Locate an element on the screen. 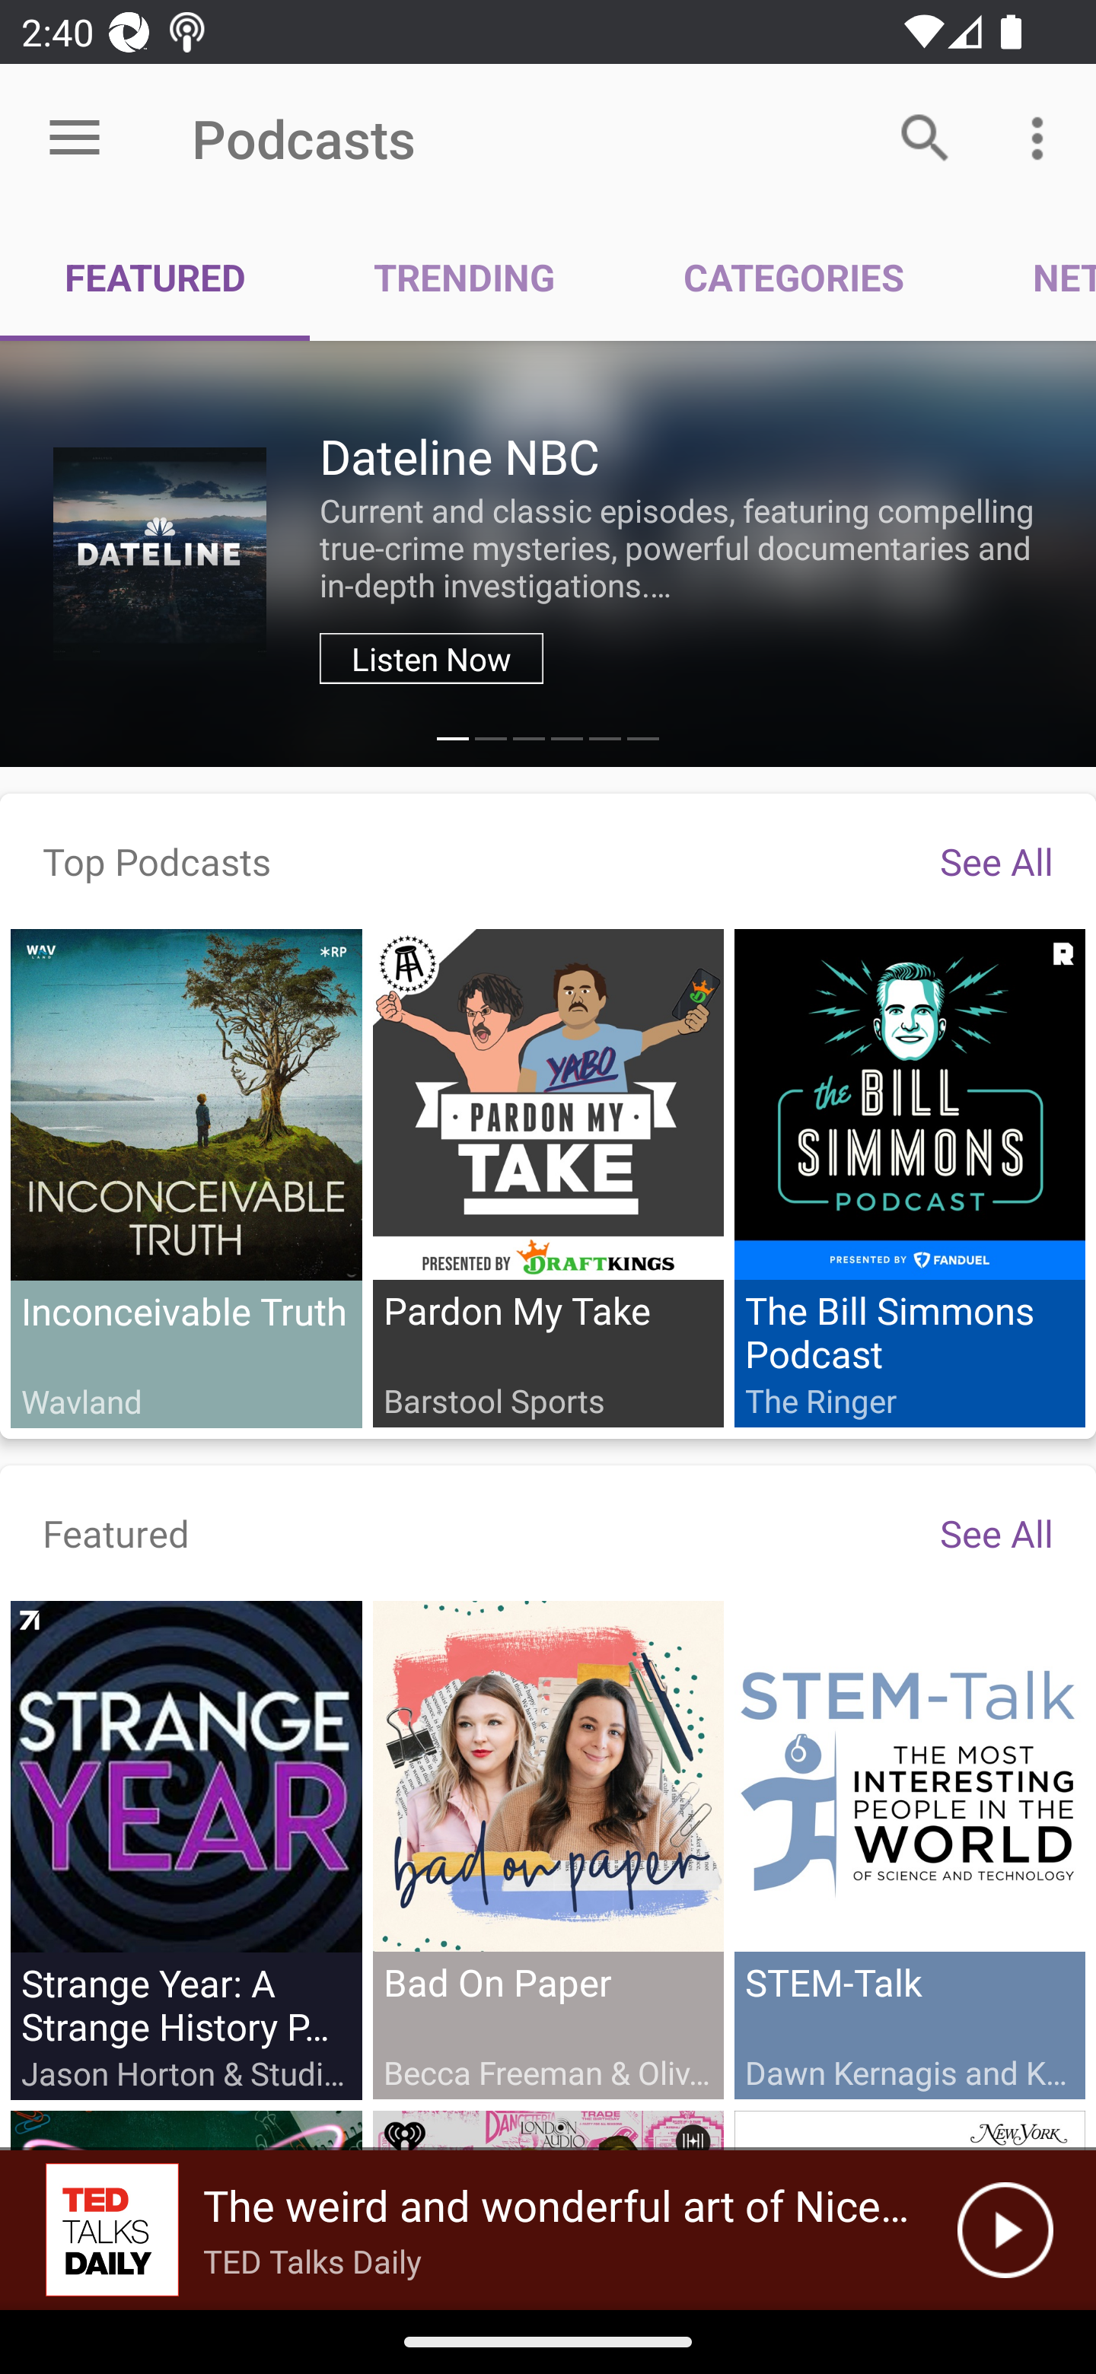 This screenshot has height=2374, width=1096. Pardon My Take Barstool Sports is located at coordinates (548, 1177).